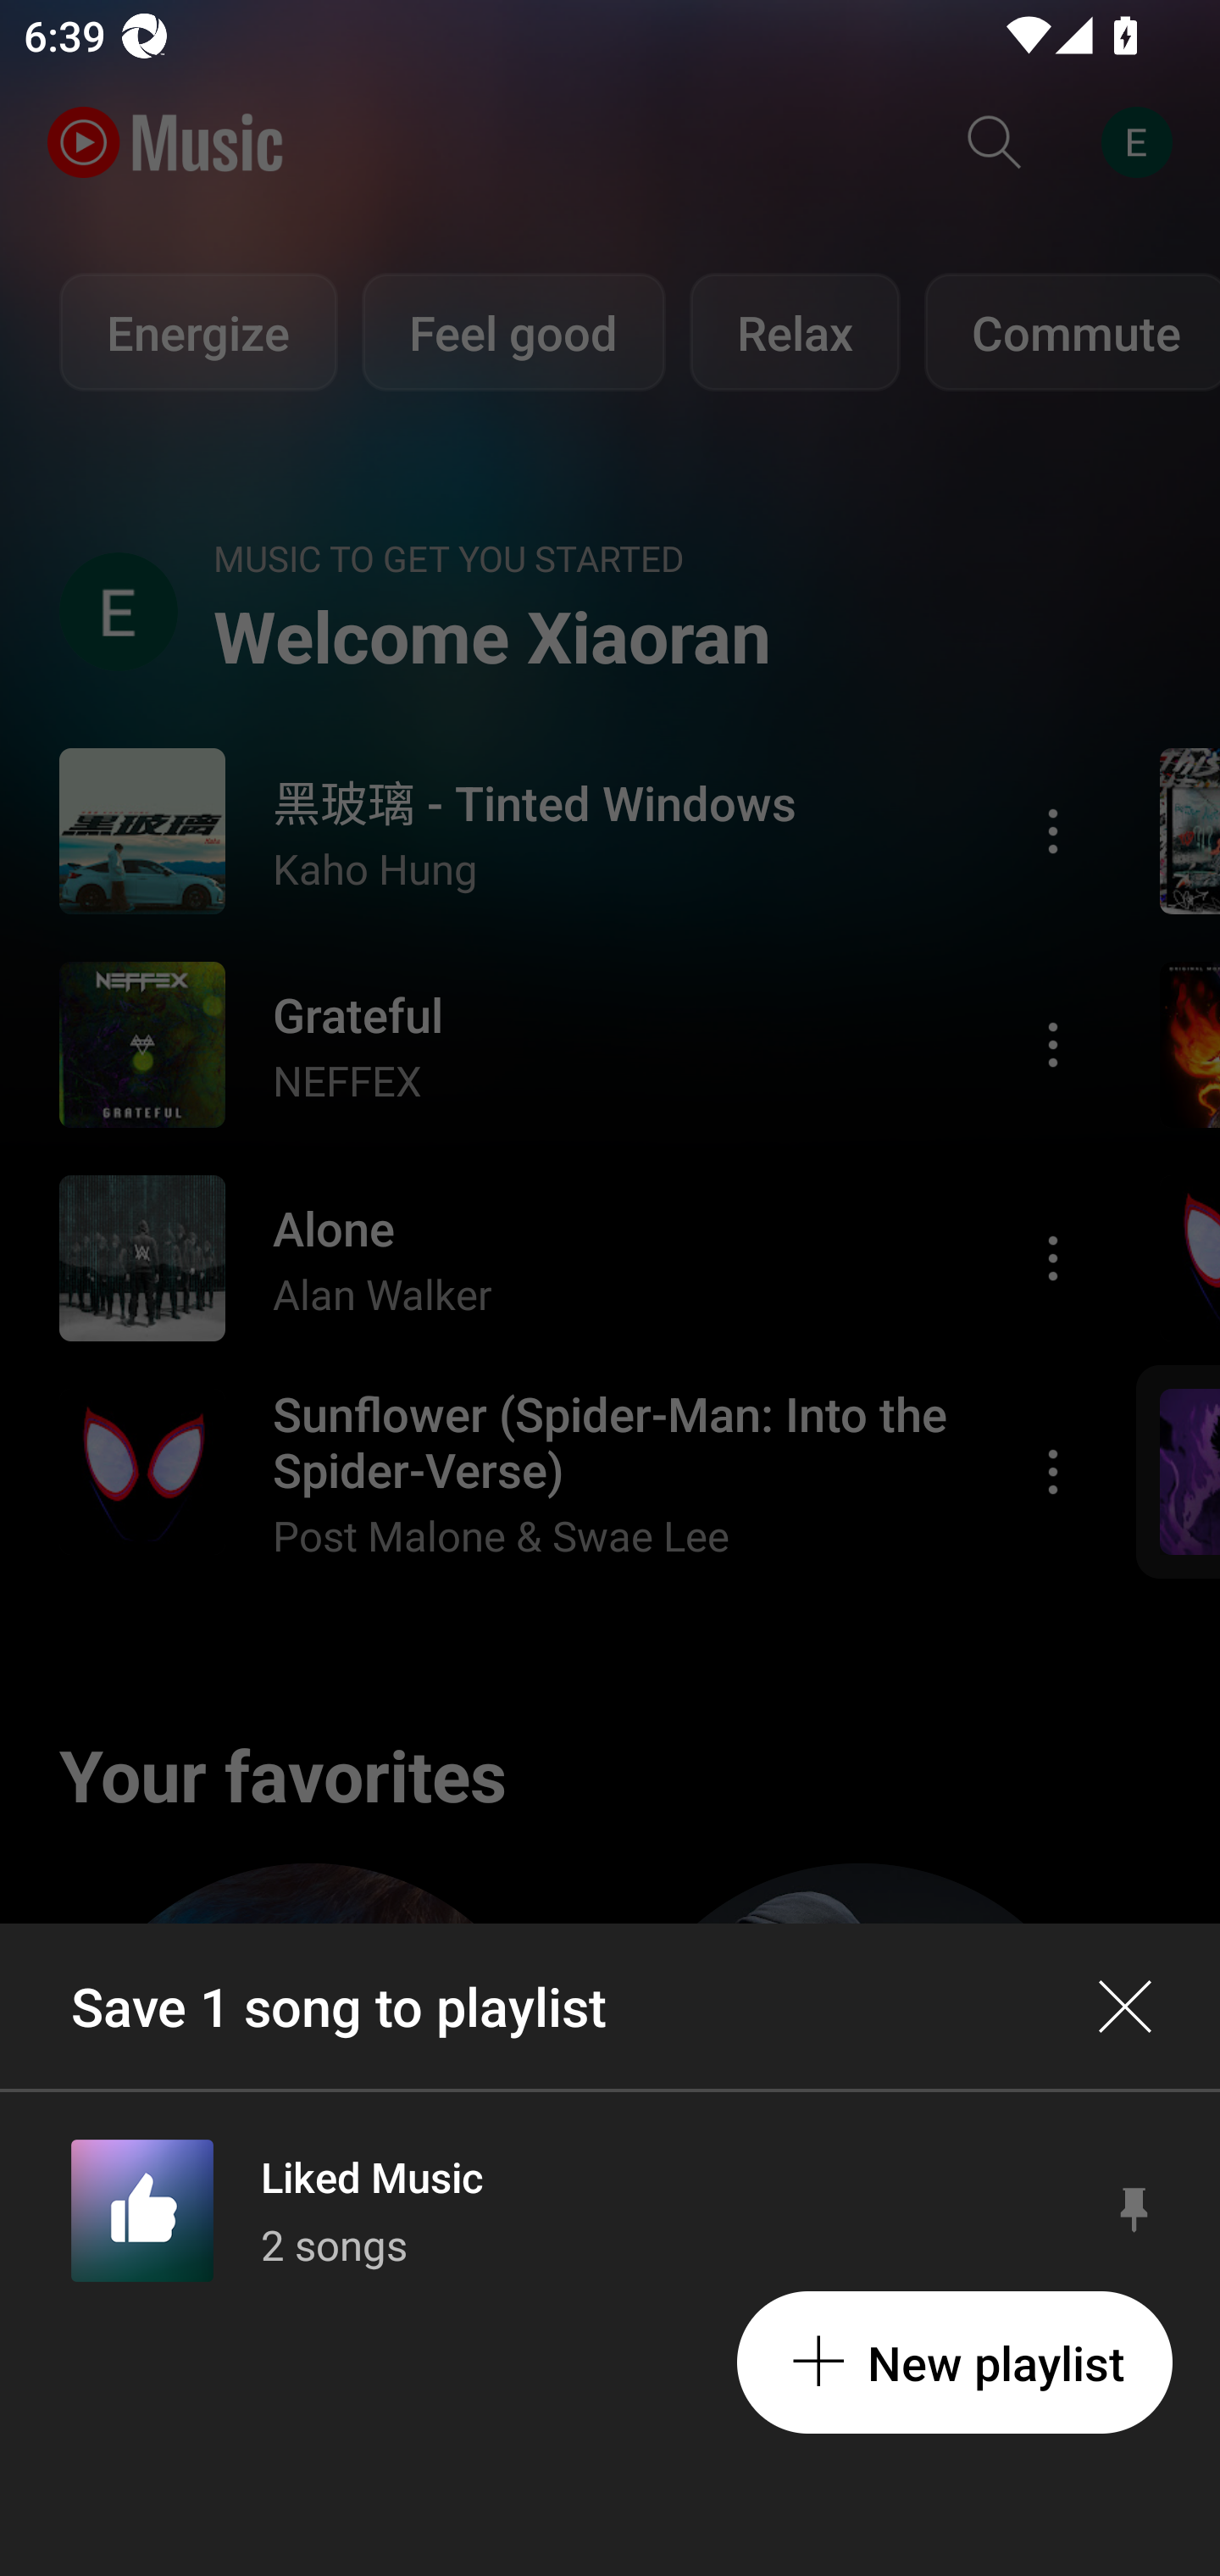  What do you see at coordinates (1125, 2007) in the screenshot?
I see `Close` at bounding box center [1125, 2007].